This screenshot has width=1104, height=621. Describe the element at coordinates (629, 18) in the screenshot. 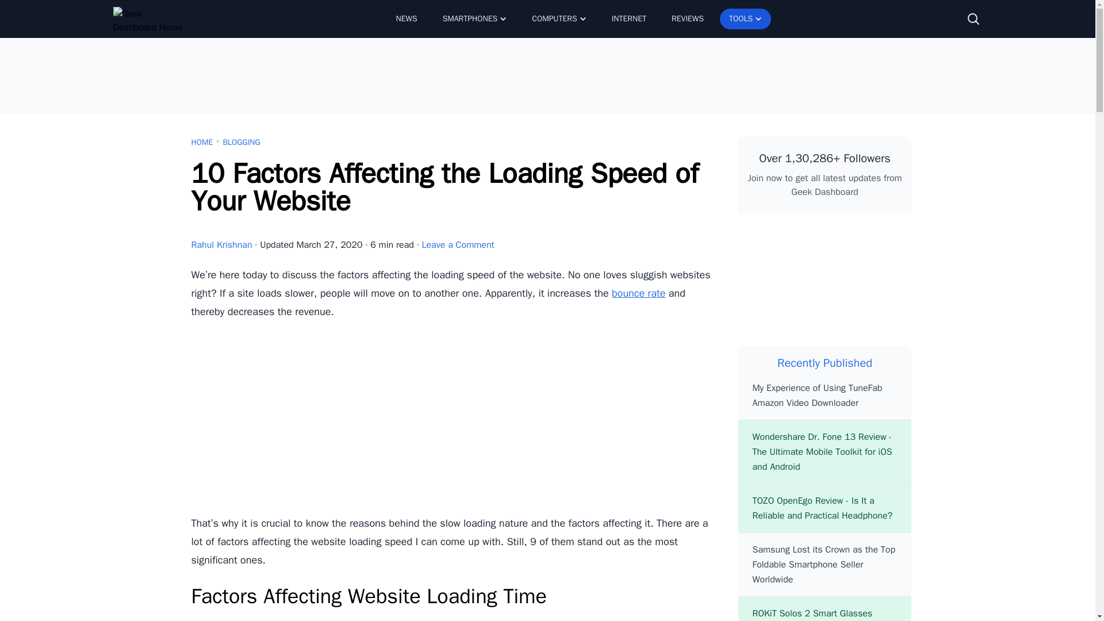

I see `INTERNET` at that location.